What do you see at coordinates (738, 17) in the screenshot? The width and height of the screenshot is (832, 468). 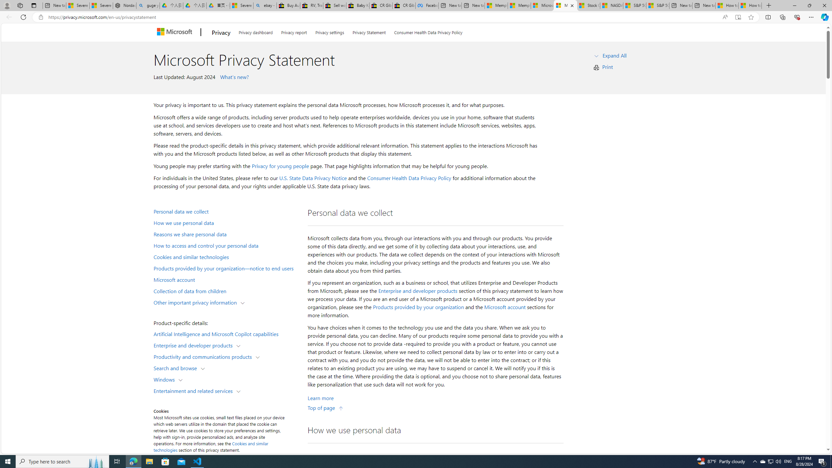 I see `Enter Immersive Reader (F9)` at bounding box center [738, 17].